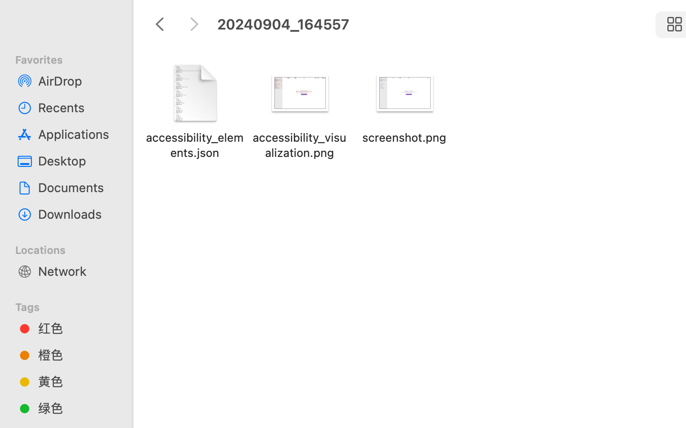 The width and height of the screenshot is (686, 428). I want to click on Tags, so click(72, 306).